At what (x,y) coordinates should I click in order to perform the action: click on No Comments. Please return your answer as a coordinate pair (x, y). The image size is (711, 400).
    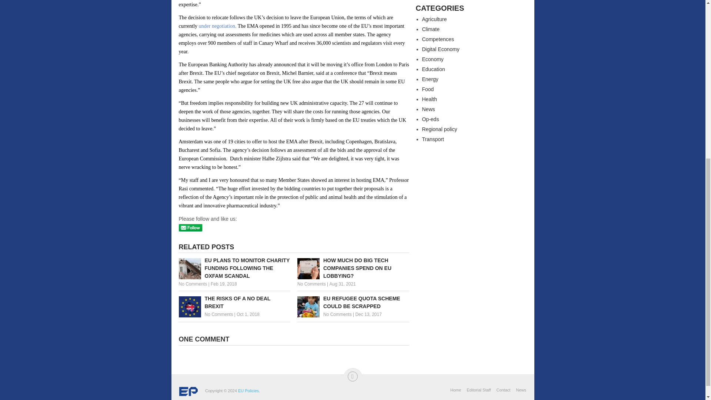
    Looking at the image, I should click on (311, 284).